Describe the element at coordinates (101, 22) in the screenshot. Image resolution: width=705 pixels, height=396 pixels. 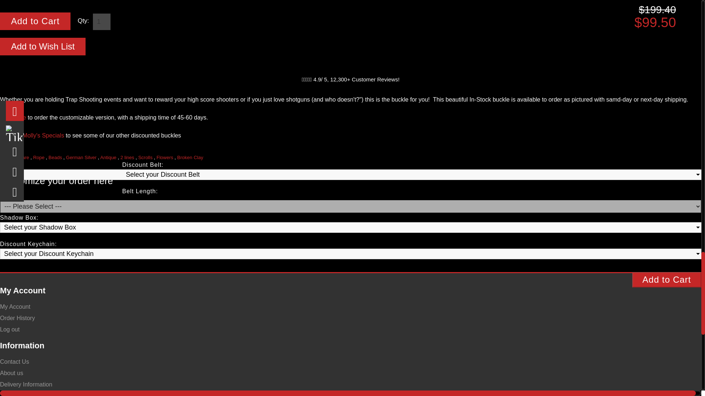
I see `1` at that location.